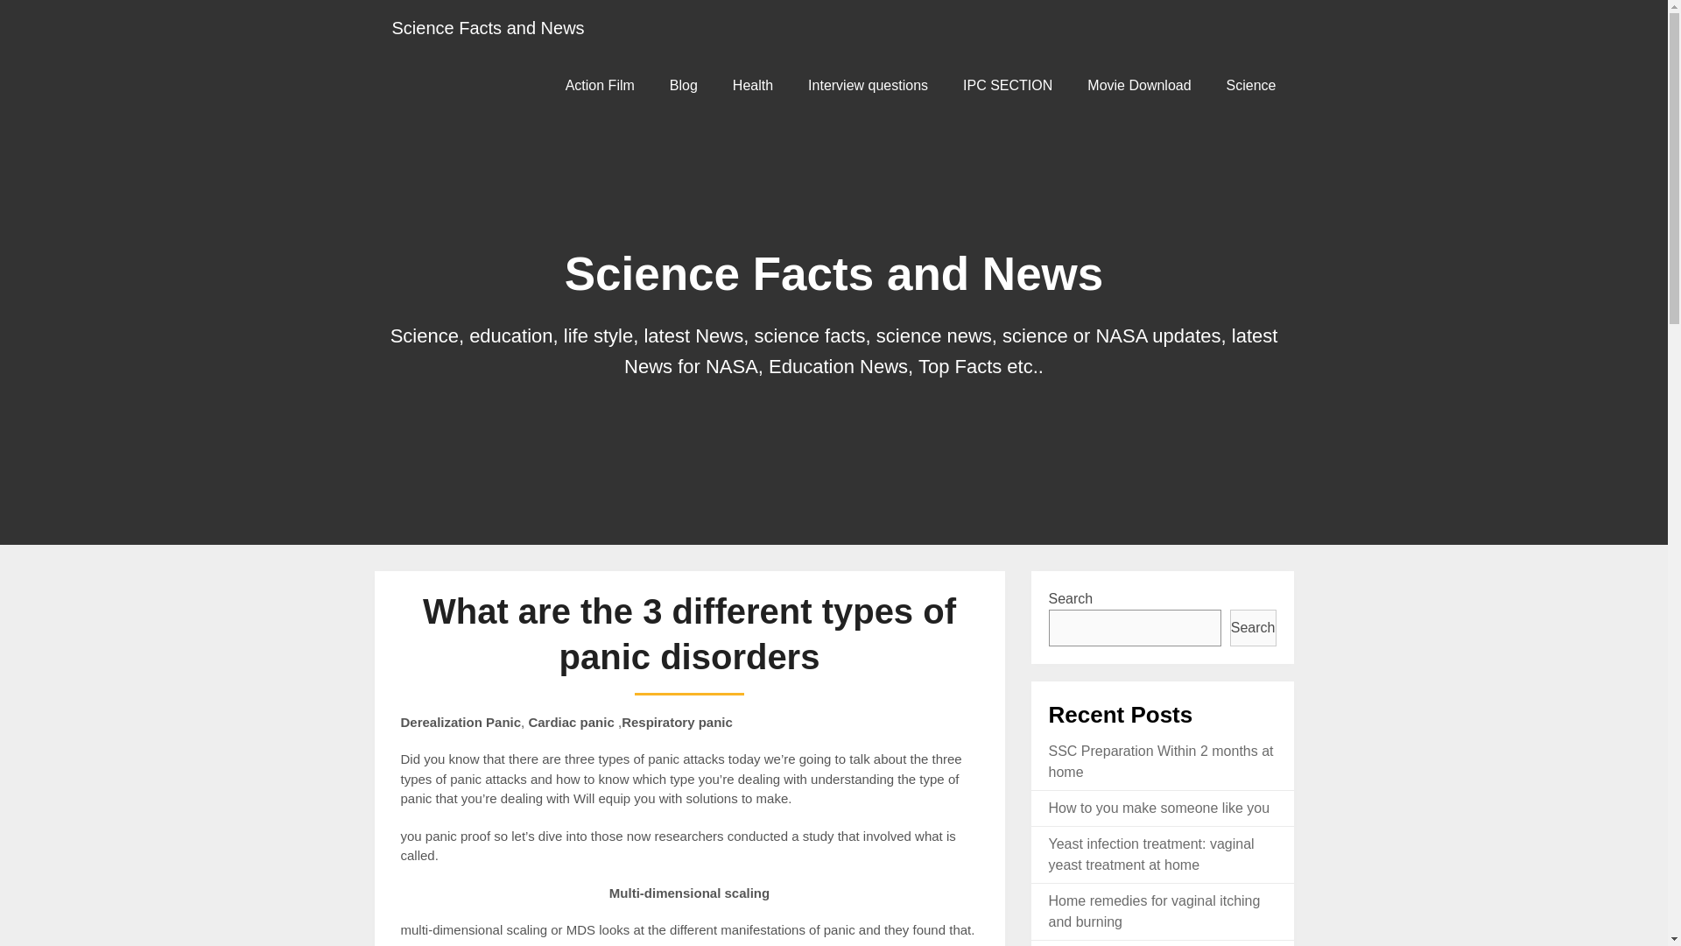 The image size is (1681, 946). I want to click on IPC SECTION, so click(1007, 84).